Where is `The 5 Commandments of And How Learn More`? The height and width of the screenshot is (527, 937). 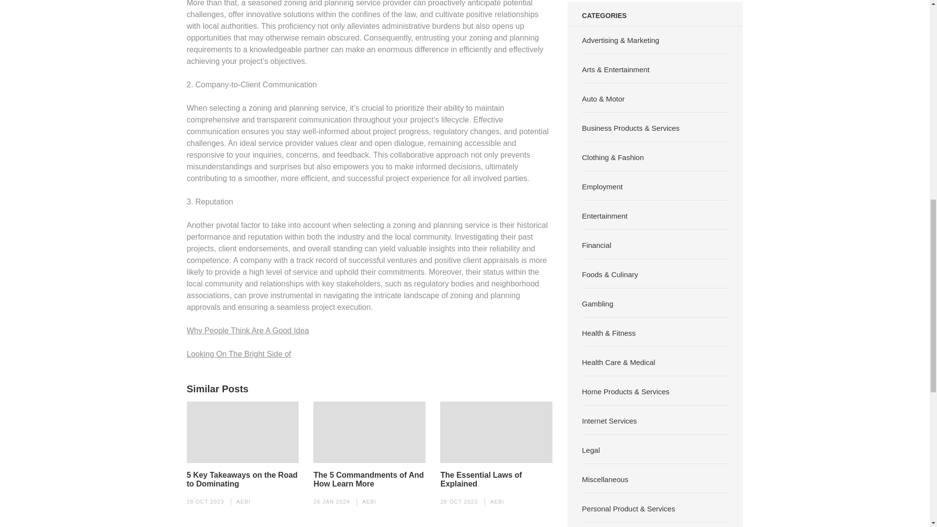
The 5 Commandments of And How Learn More is located at coordinates (369, 480).